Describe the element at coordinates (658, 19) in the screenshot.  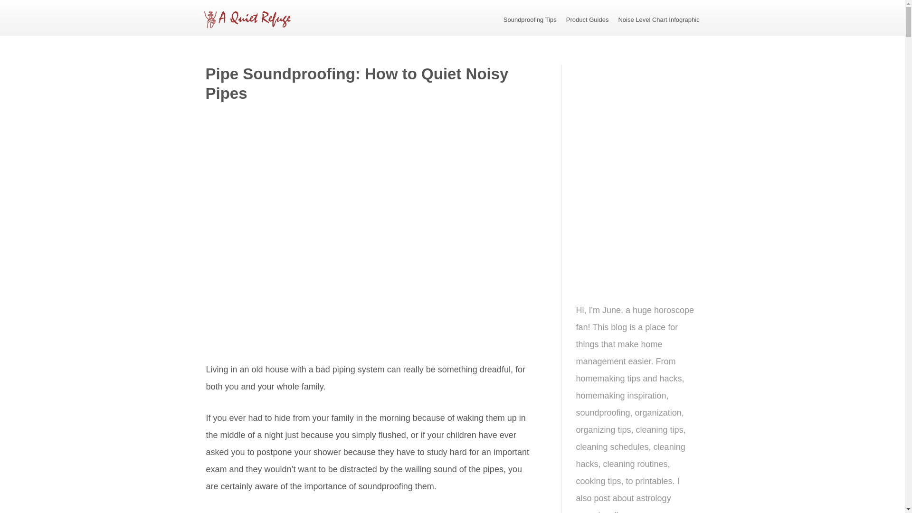
I see `Noise Level Chart Infographic` at that location.